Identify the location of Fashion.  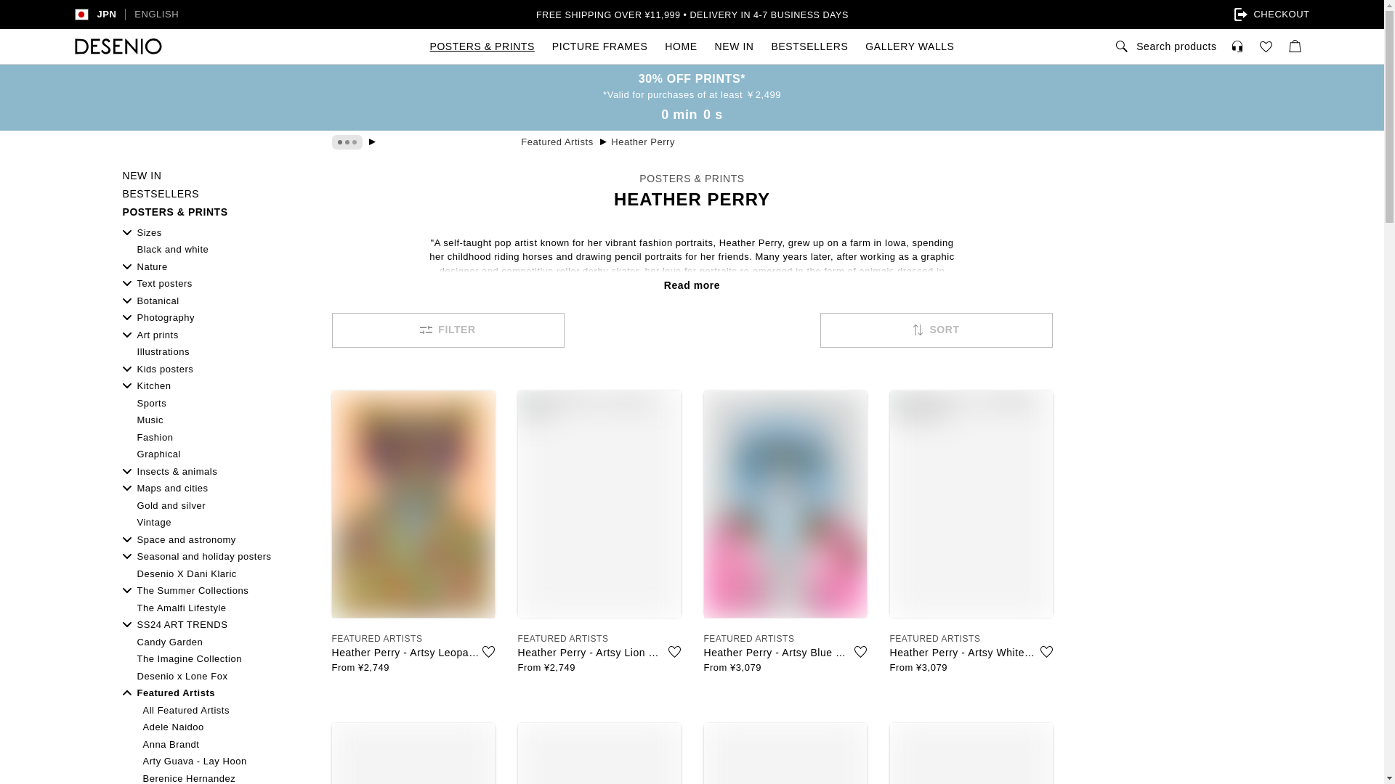
(215, 437).